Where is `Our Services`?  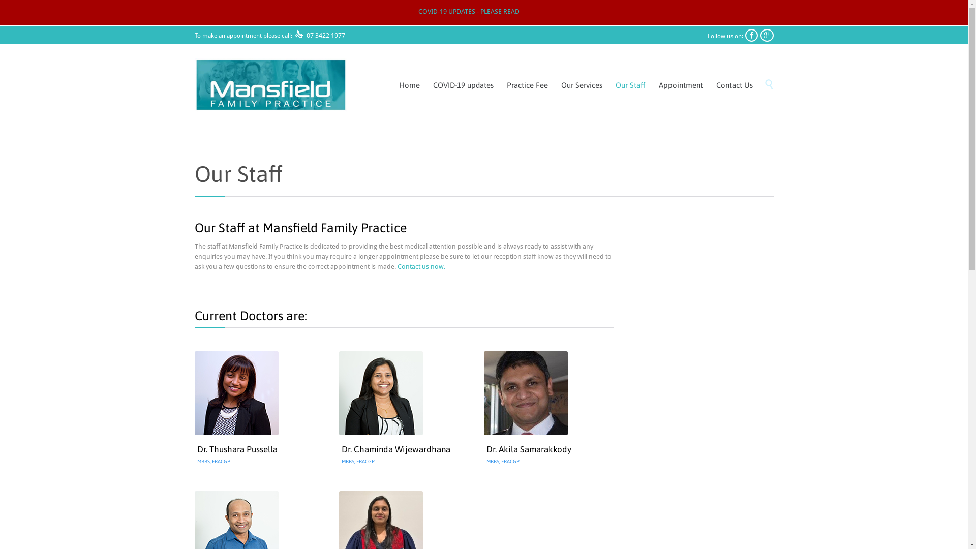 Our Services is located at coordinates (582, 85).